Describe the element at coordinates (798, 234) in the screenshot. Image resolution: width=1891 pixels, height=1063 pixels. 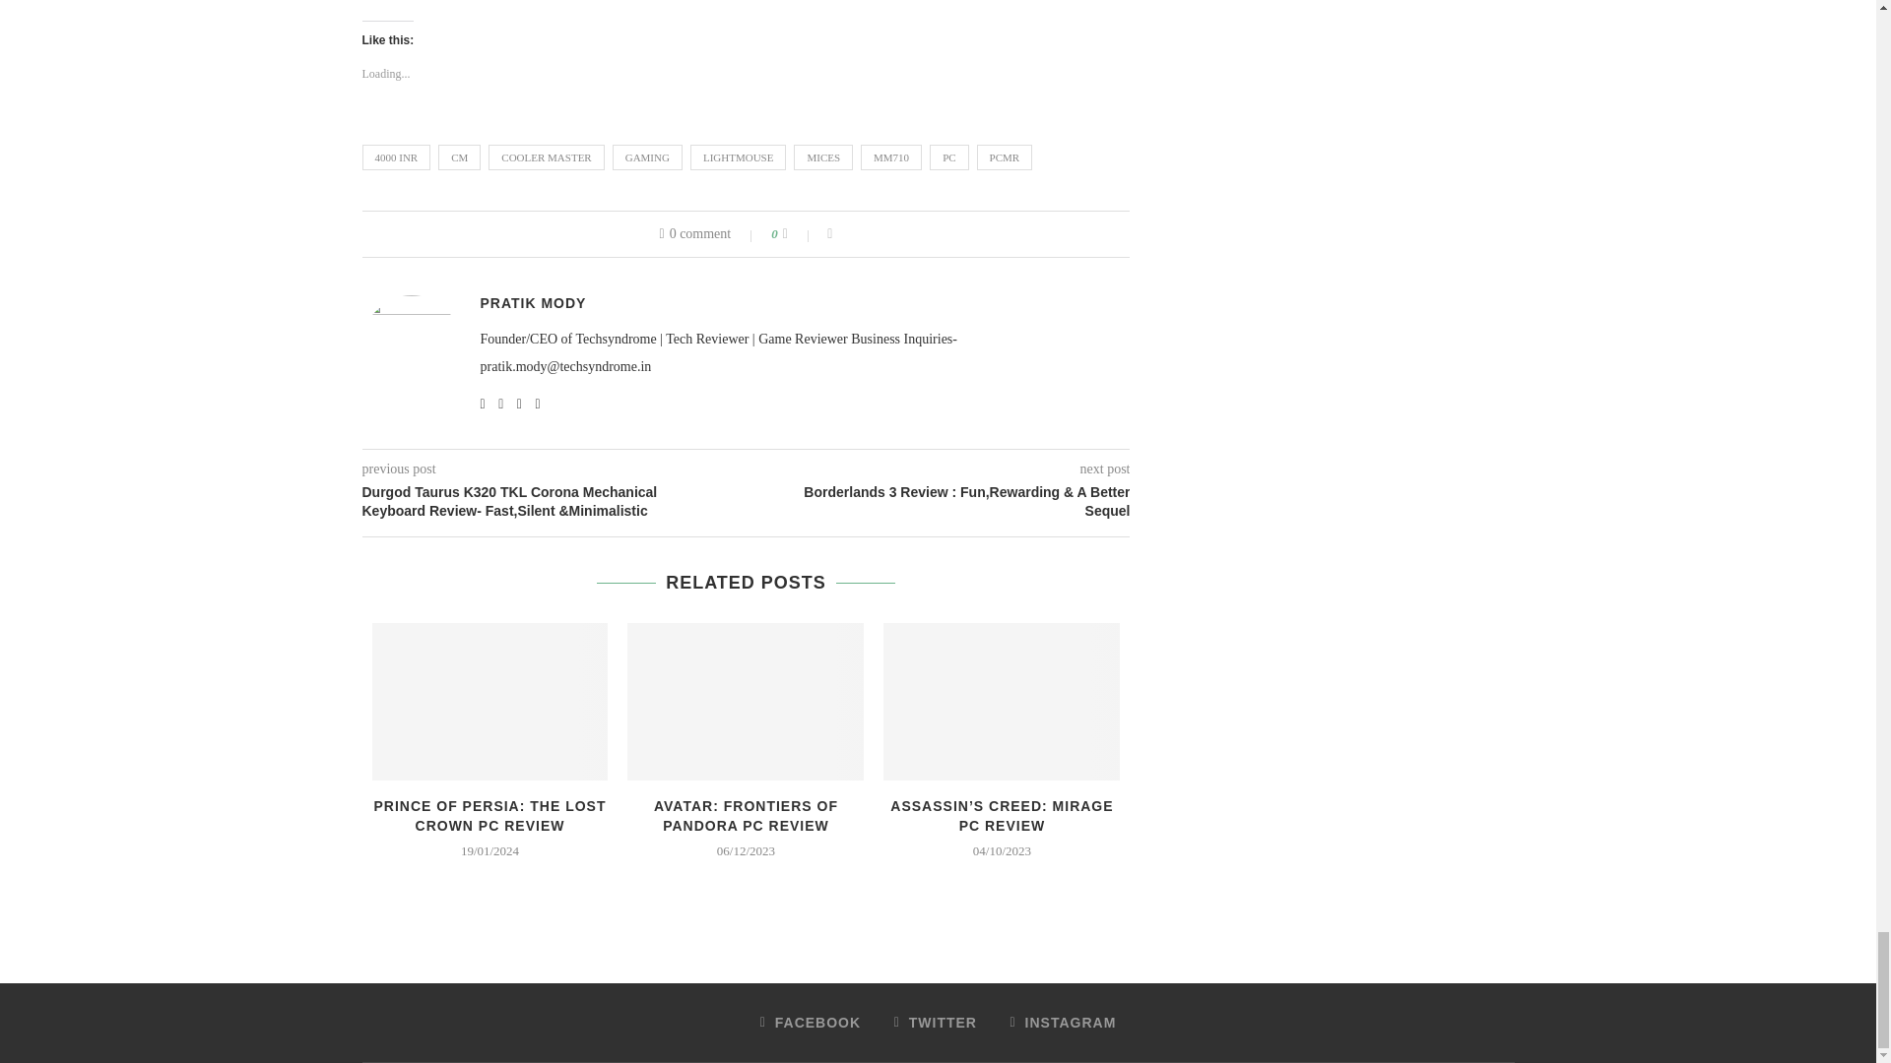
I see `Like` at that location.